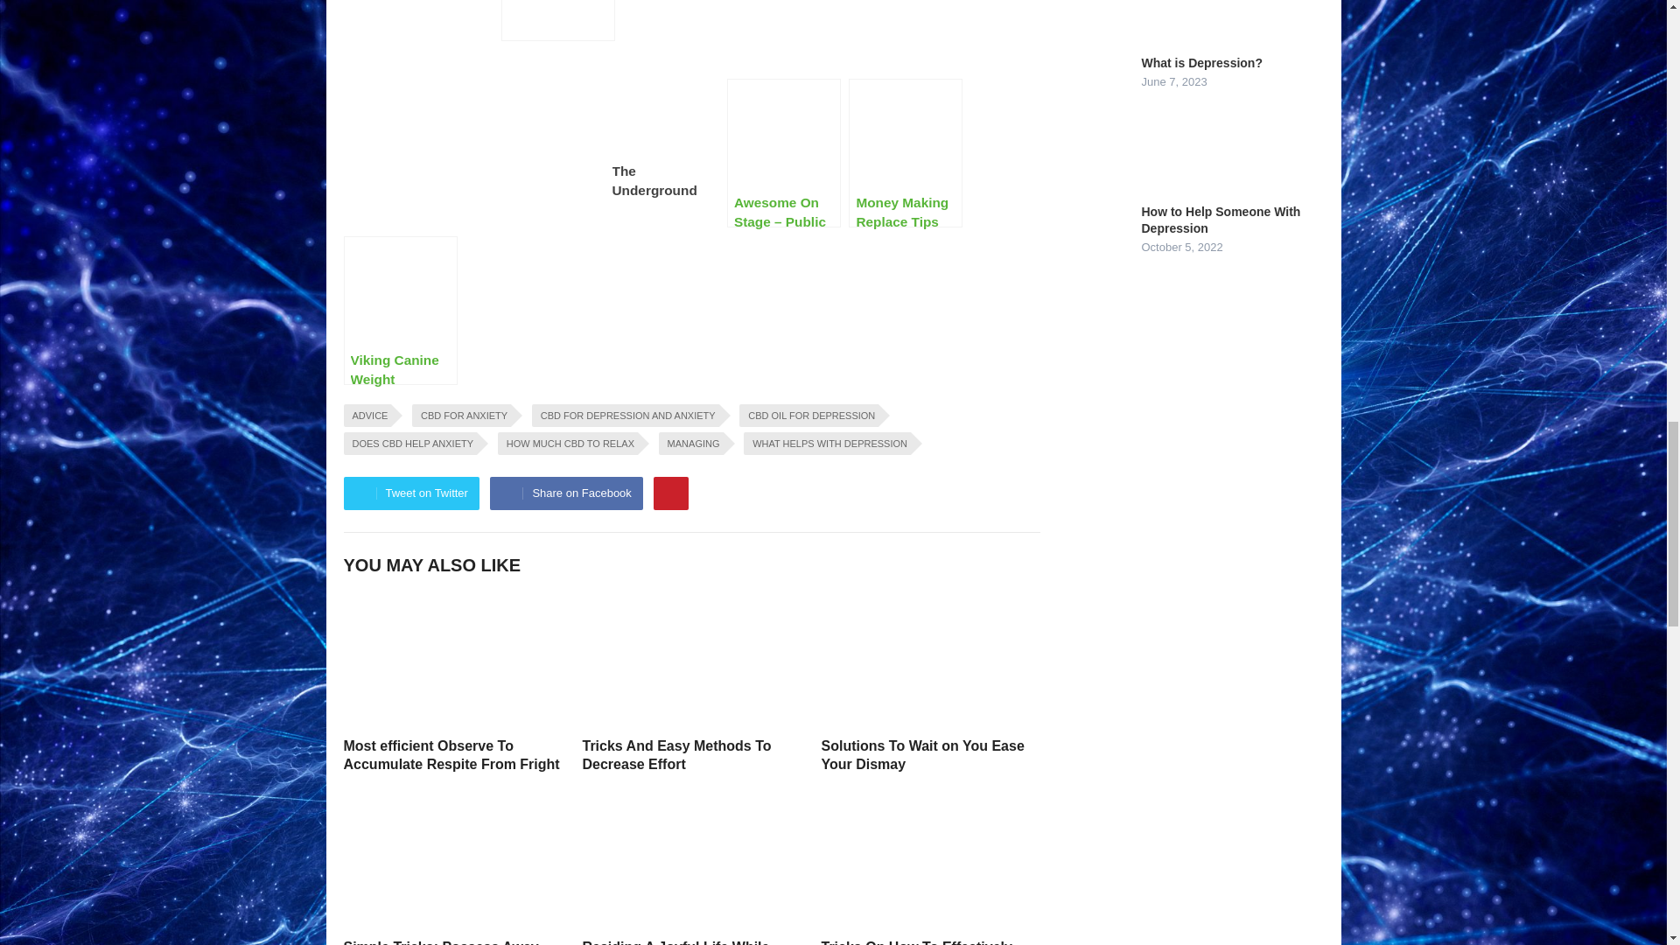  I want to click on Share on Facebook, so click(565, 493).